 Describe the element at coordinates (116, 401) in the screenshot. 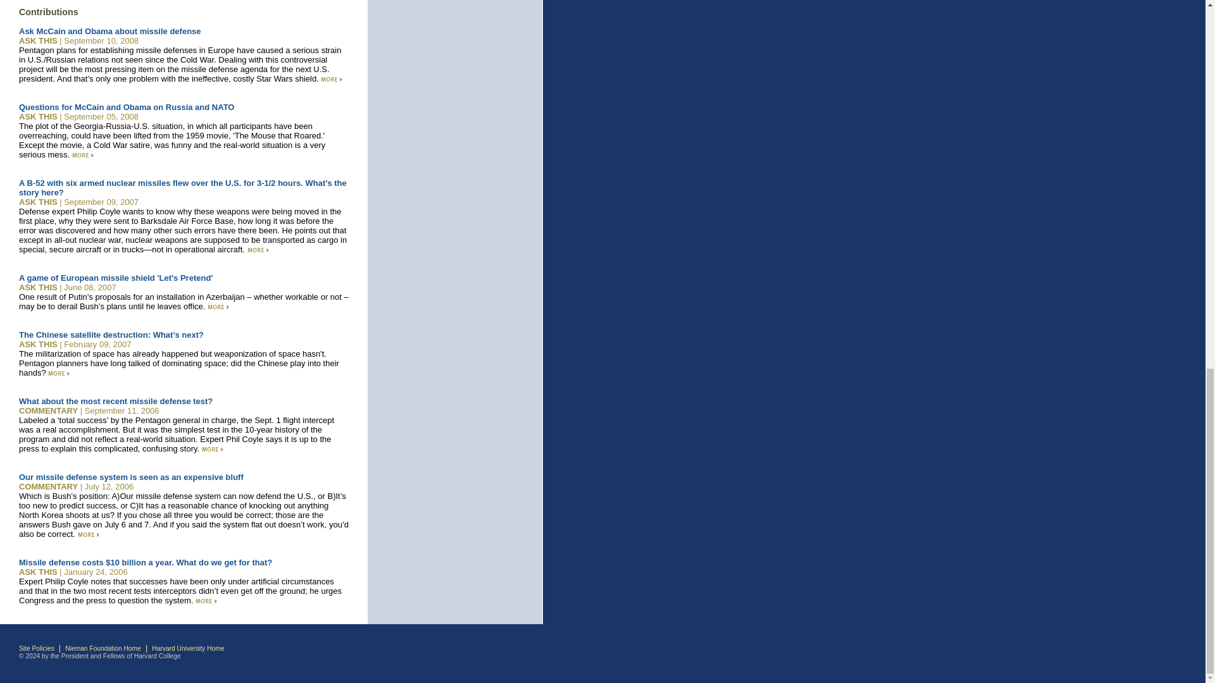

I see `What about the most recent missile defense test?` at that location.